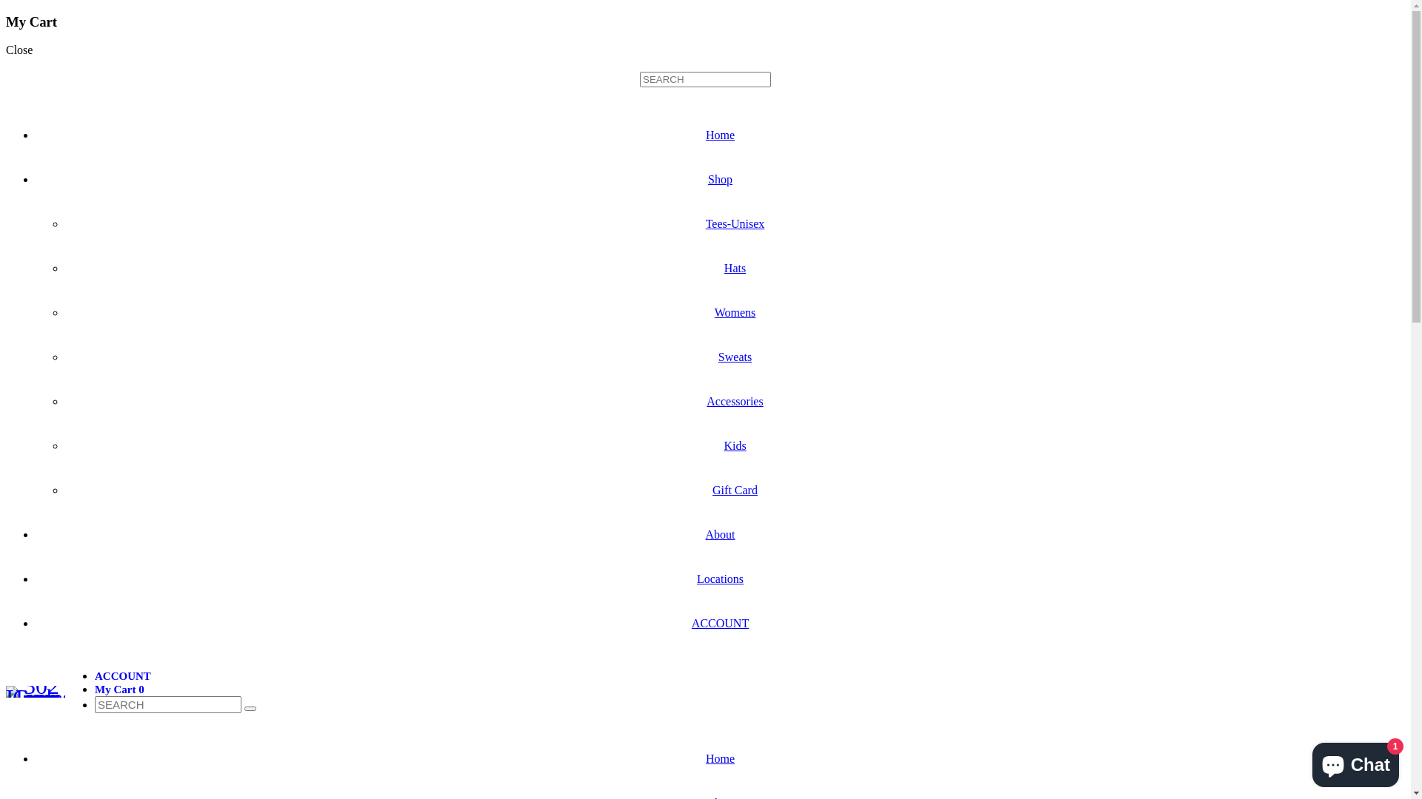  What do you see at coordinates (1355, 762) in the screenshot?
I see `Shopify online store chat` at bounding box center [1355, 762].